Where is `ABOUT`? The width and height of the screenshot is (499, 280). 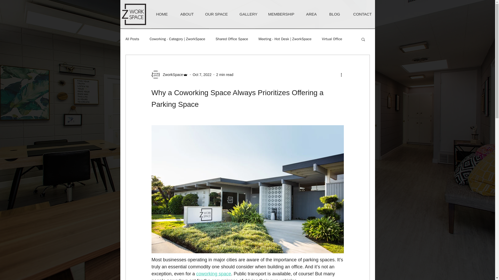 ABOUT is located at coordinates (185, 14).